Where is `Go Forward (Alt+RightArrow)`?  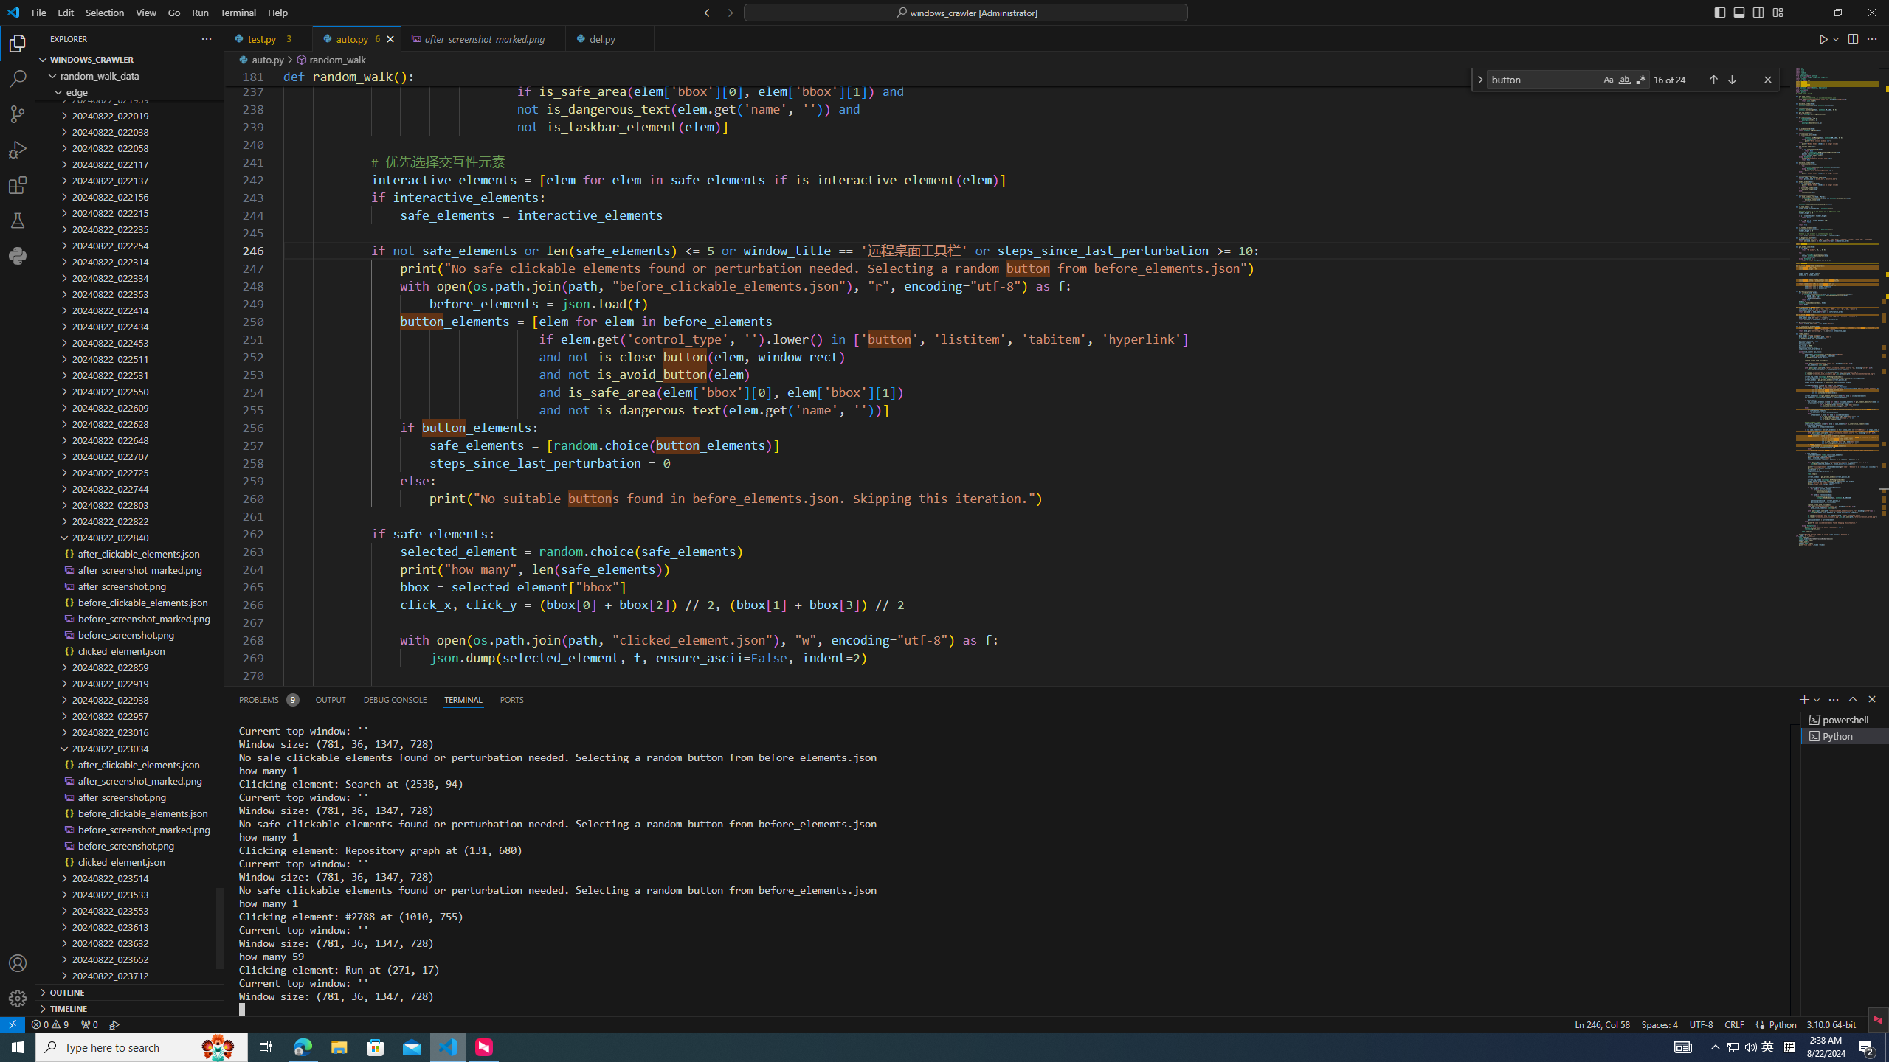 Go Forward (Alt+RightArrow) is located at coordinates (728, 12).